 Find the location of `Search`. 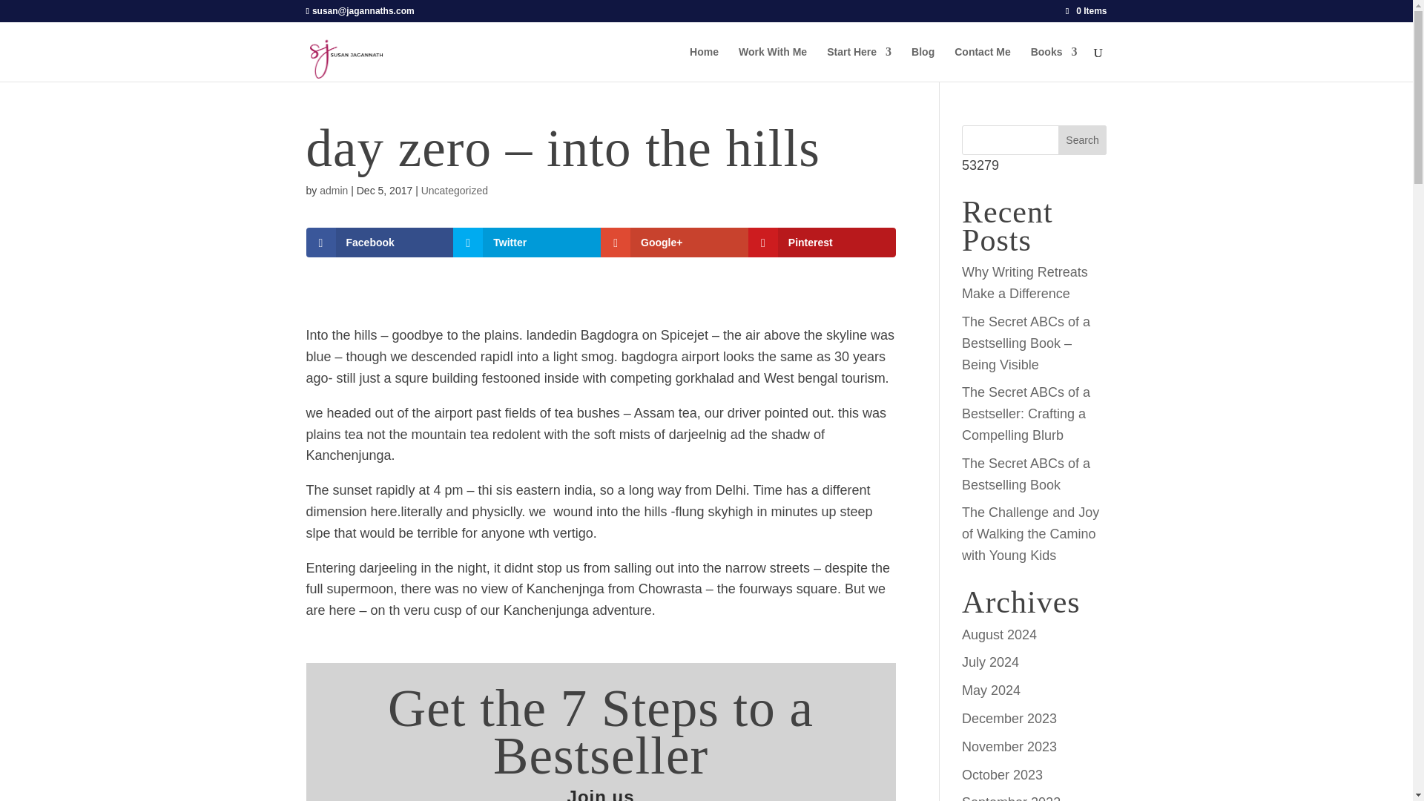

Search is located at coordinates (1083, 139).